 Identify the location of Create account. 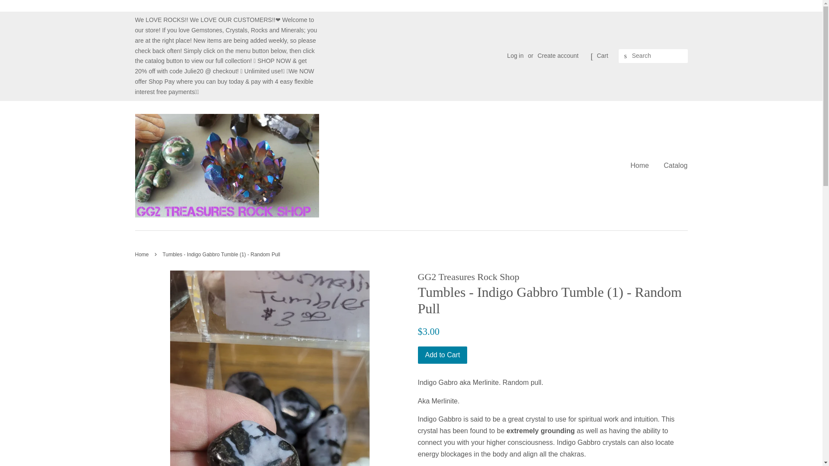
(558, 55).